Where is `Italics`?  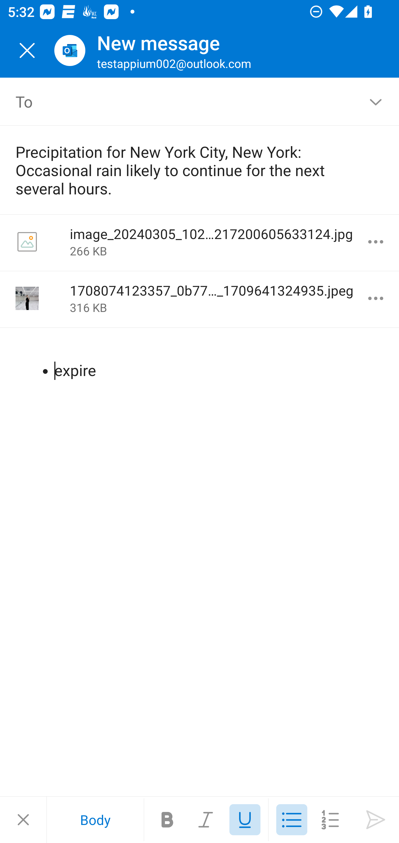
Italics is located at coordinates (206, 820).